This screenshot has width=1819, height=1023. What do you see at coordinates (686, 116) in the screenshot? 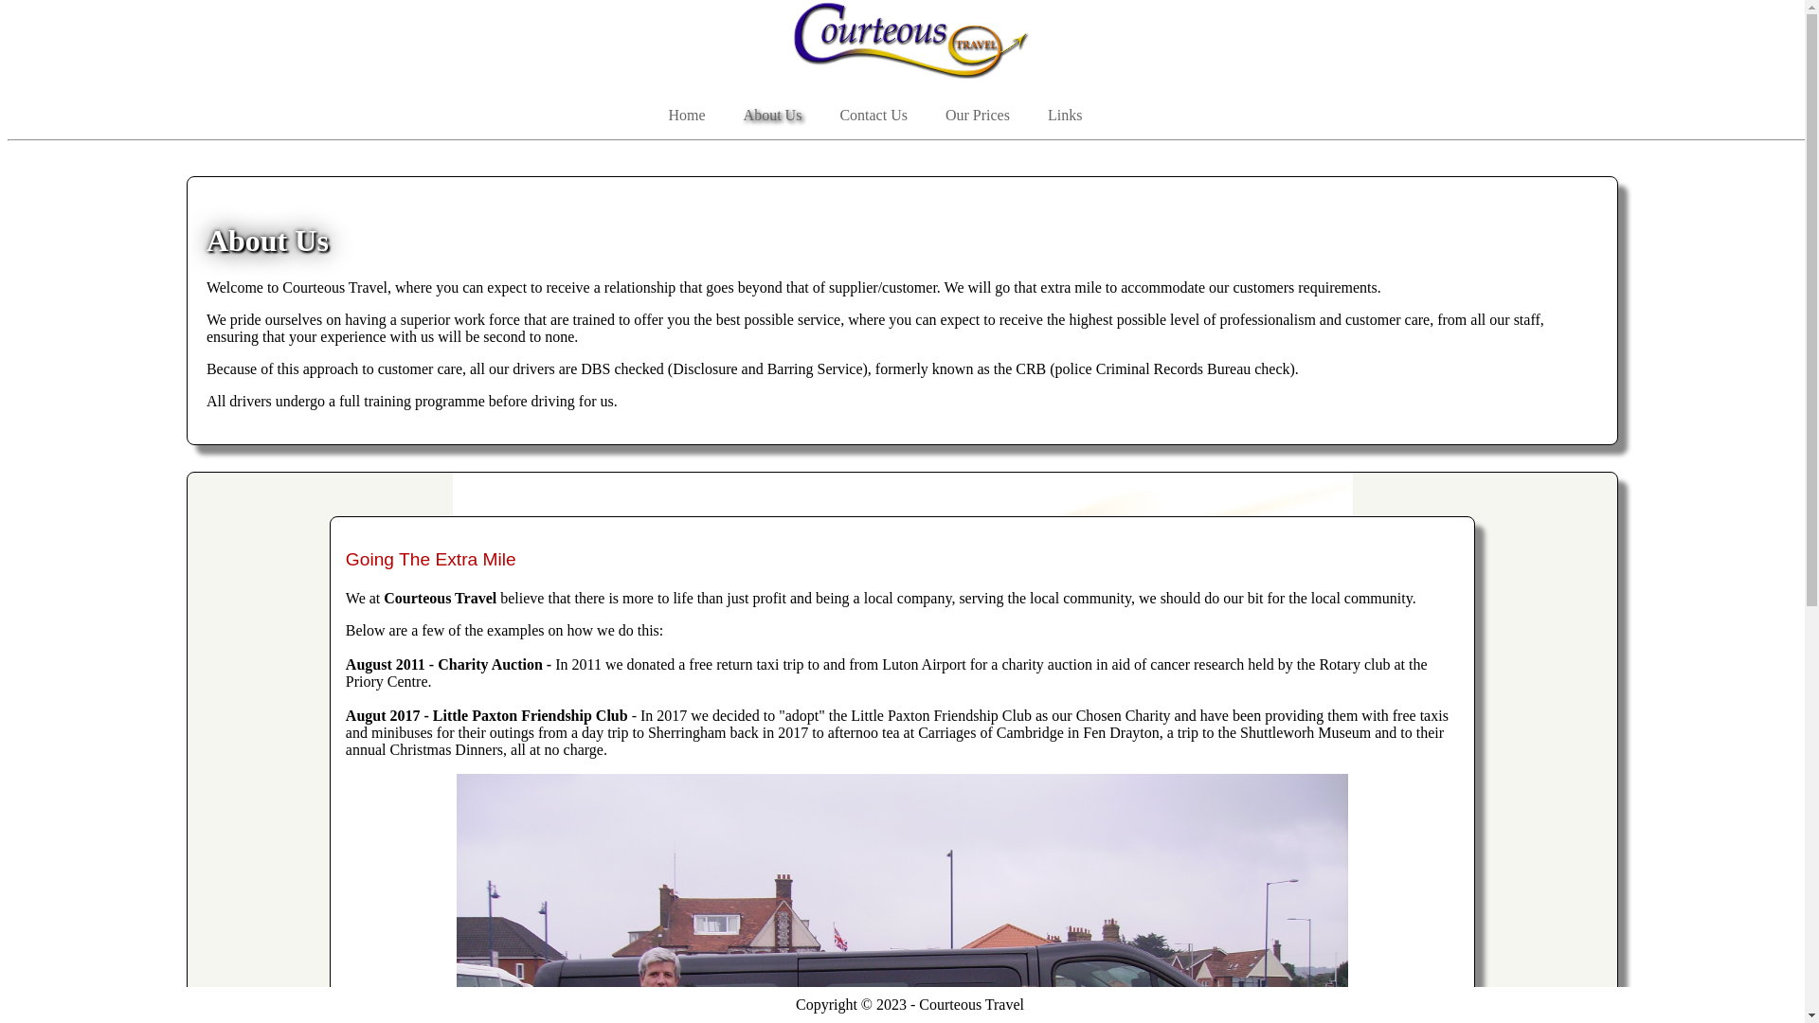
I see `Home` at bounding box center [686, 116].